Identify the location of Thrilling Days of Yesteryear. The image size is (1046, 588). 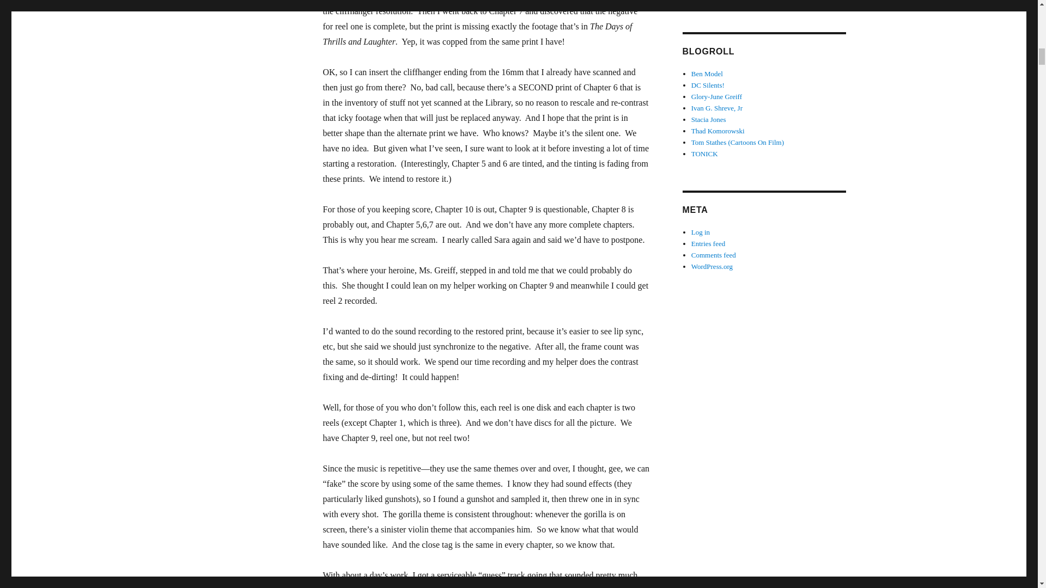
(717, 108).